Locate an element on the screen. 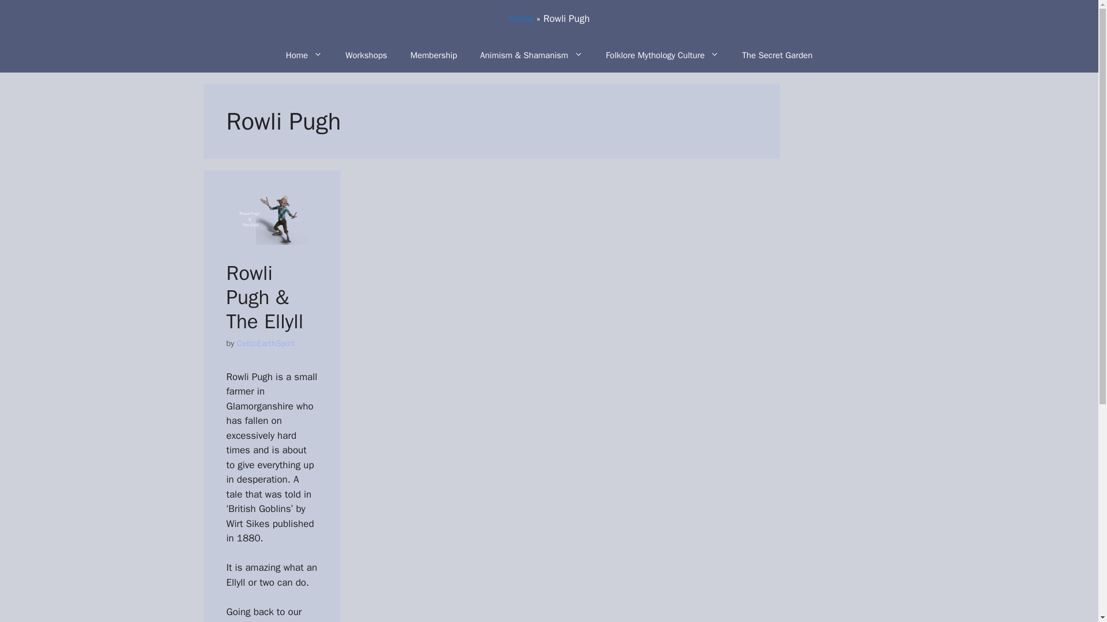 The image size is (1107, 622). Membership is located at coordinates (434, 55).